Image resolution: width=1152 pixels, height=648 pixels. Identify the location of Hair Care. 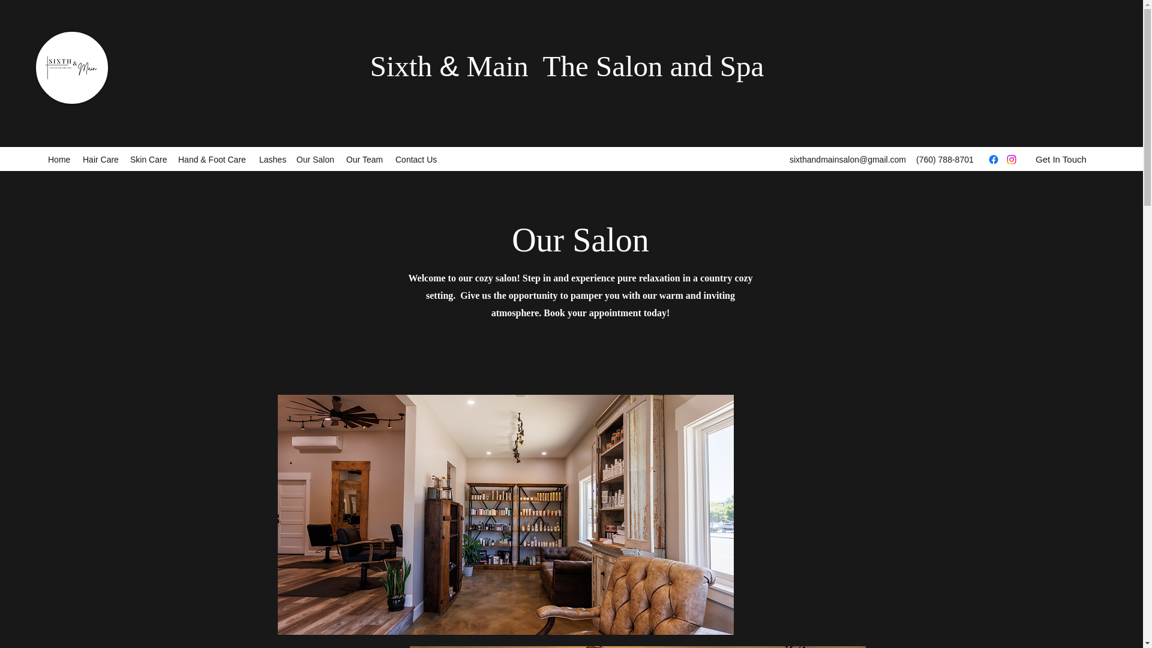
(101, 159).